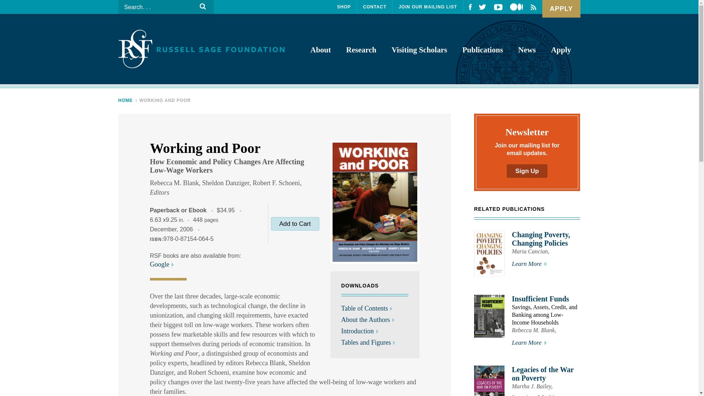 The image size is (704, 396). Describe the element at coordinates (531, 7) in the screenshot. I see `RSS Feed` at that location.